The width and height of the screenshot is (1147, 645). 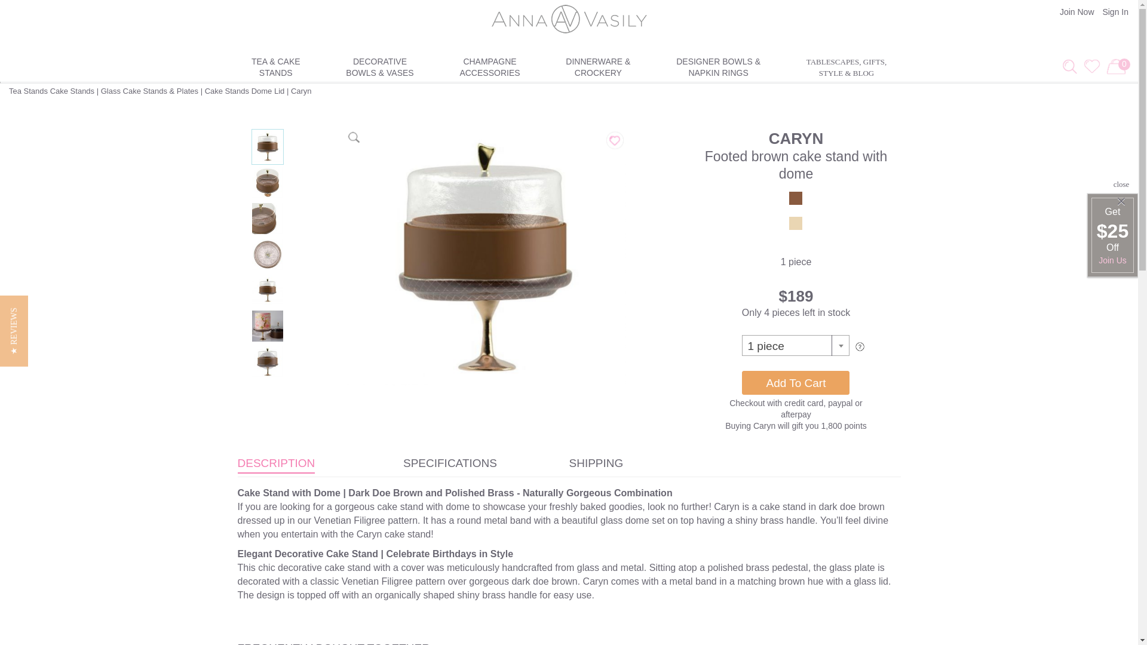 What do you see at coordinates (490, 66) in the screenshot?
I see `Join` at bounding box center [490, 66].